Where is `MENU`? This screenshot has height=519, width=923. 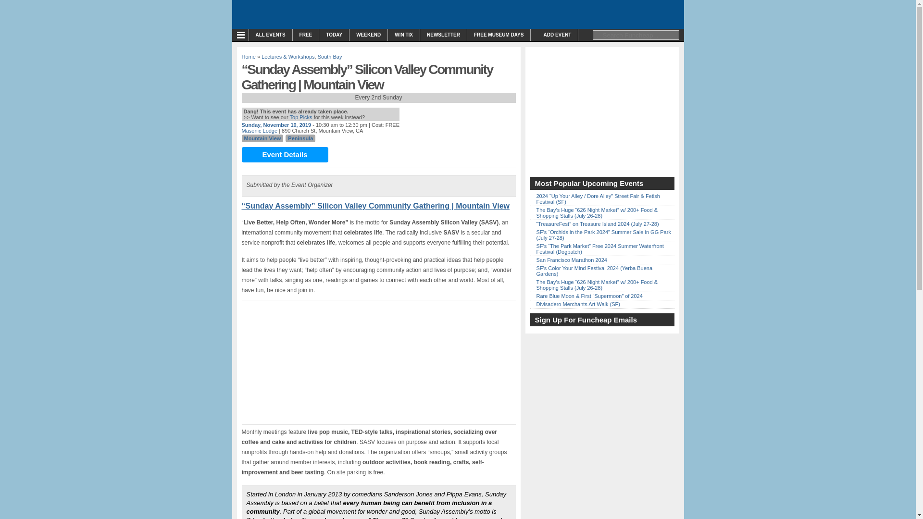 MENU is located at coordinates (242, 35).